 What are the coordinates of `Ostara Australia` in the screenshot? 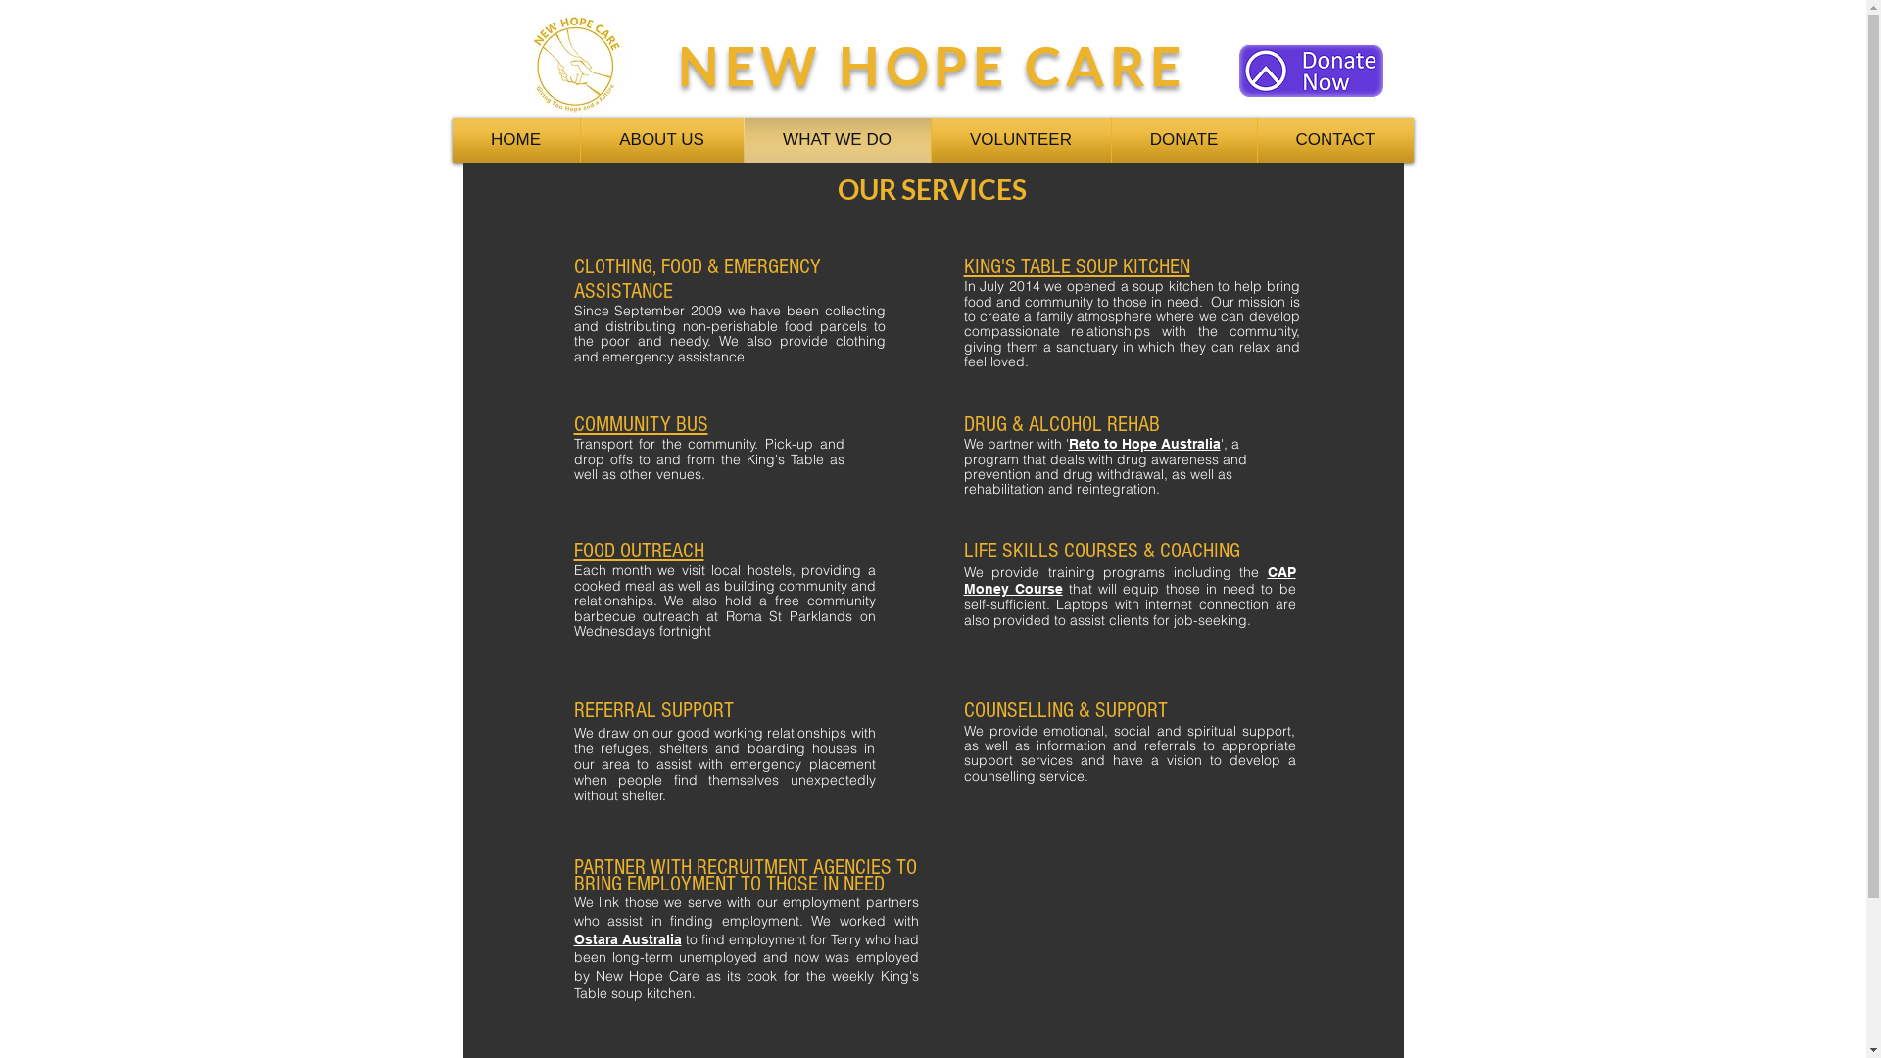 It's located at (628, 939).